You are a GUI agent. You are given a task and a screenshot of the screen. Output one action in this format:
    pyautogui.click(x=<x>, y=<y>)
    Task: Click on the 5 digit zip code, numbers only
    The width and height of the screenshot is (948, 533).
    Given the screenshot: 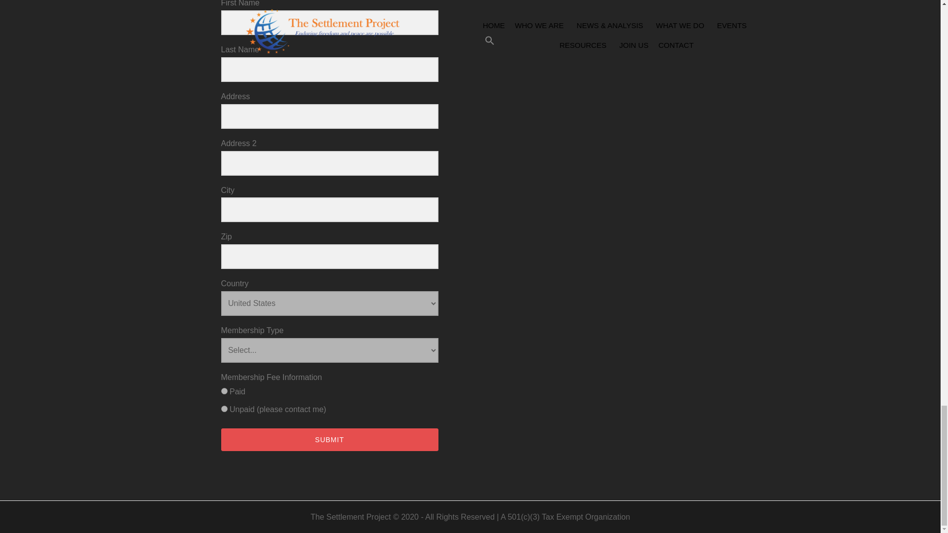 What is the action you would take?
    pyautogui.click(x=329, y=257)
    